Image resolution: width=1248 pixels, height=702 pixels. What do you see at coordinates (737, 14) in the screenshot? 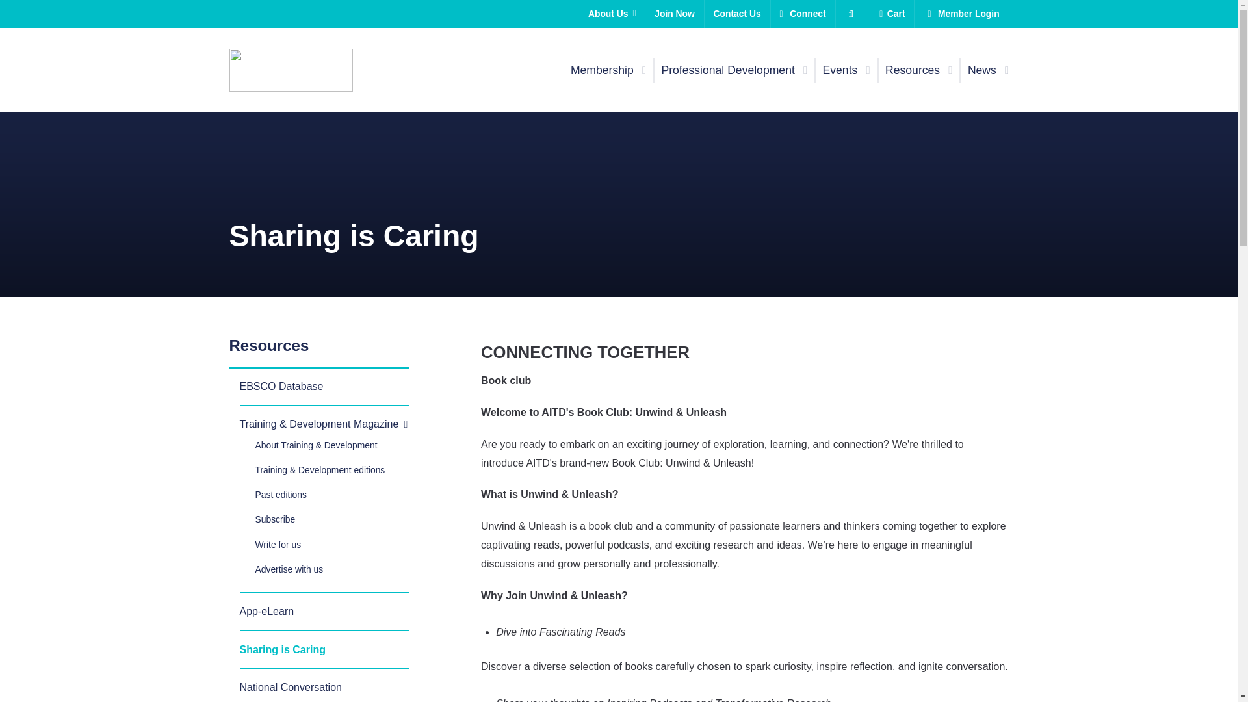
I see `Contact Us` at bounding box center [737, 14].